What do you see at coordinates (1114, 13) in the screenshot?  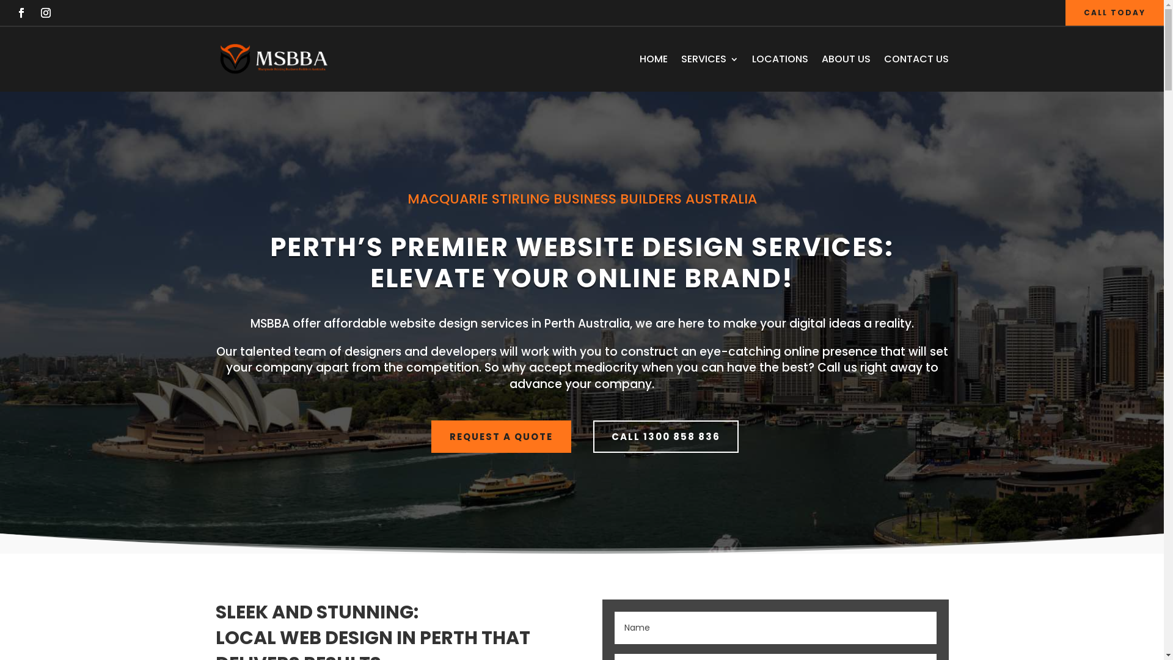 I see `CALL TODAY` at bounding box center [1114, 13].